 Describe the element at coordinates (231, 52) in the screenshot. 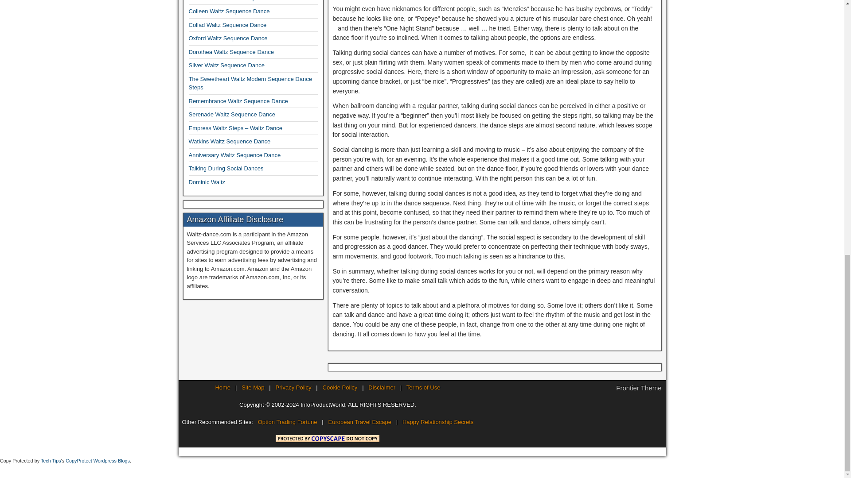

I see `Dorothea Waltz Sequence Dance` at that location.